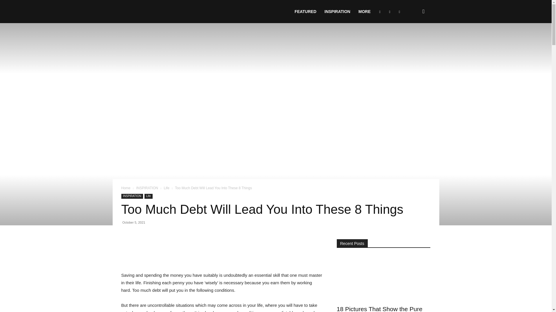 The image size is (556, 312). What do you see at coordinates (167, 188) in the screenshot?
I see `View all posts in Life` at bounding box center [167, 188].